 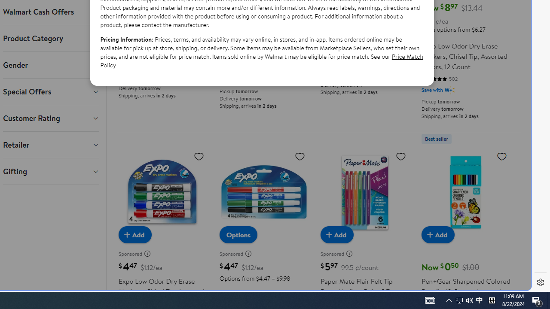 What do you see at coordinates (449, 300) in the screenshot?
I see `Notification Chevron` at bounding box center [449, 300].